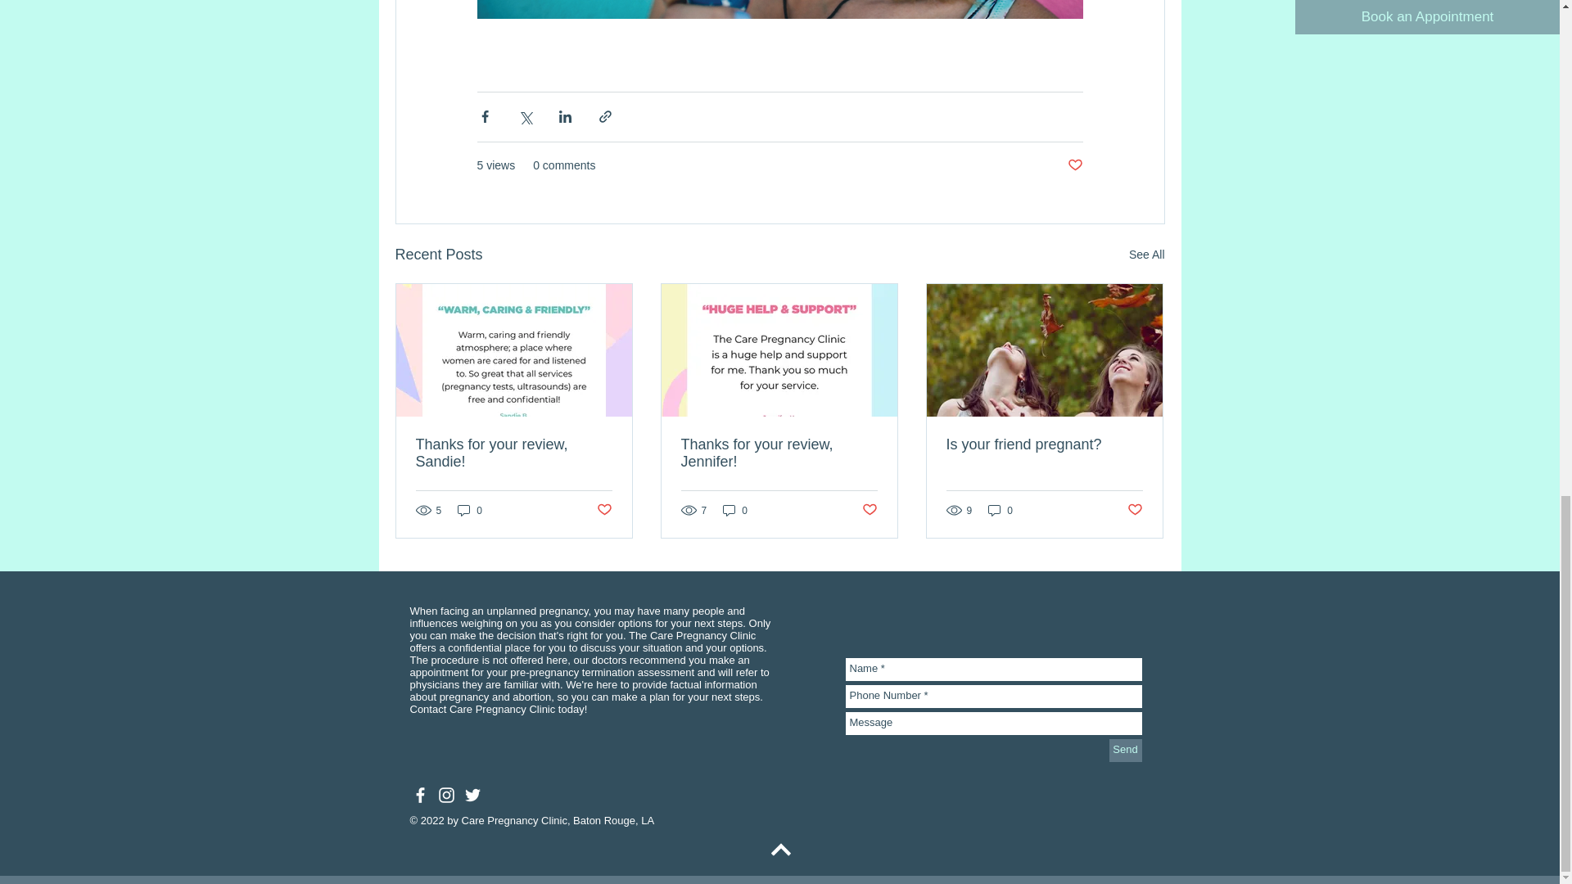 The width and height of the screenshot is (1572, 884). I want to click on See All, so click(1146, 255).